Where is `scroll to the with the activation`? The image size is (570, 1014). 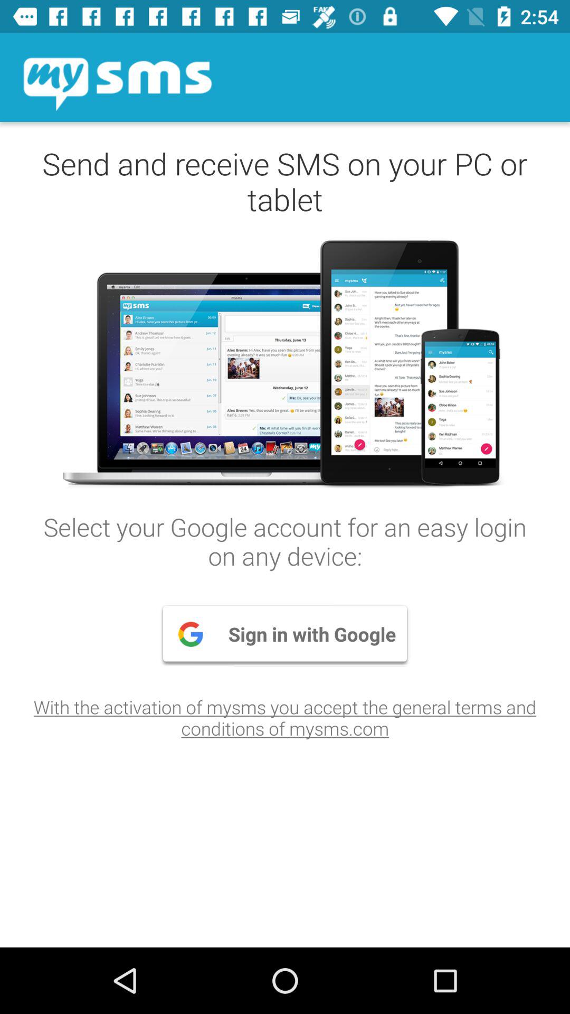 scroll to the with the activation is located at coordinates (285, 717).